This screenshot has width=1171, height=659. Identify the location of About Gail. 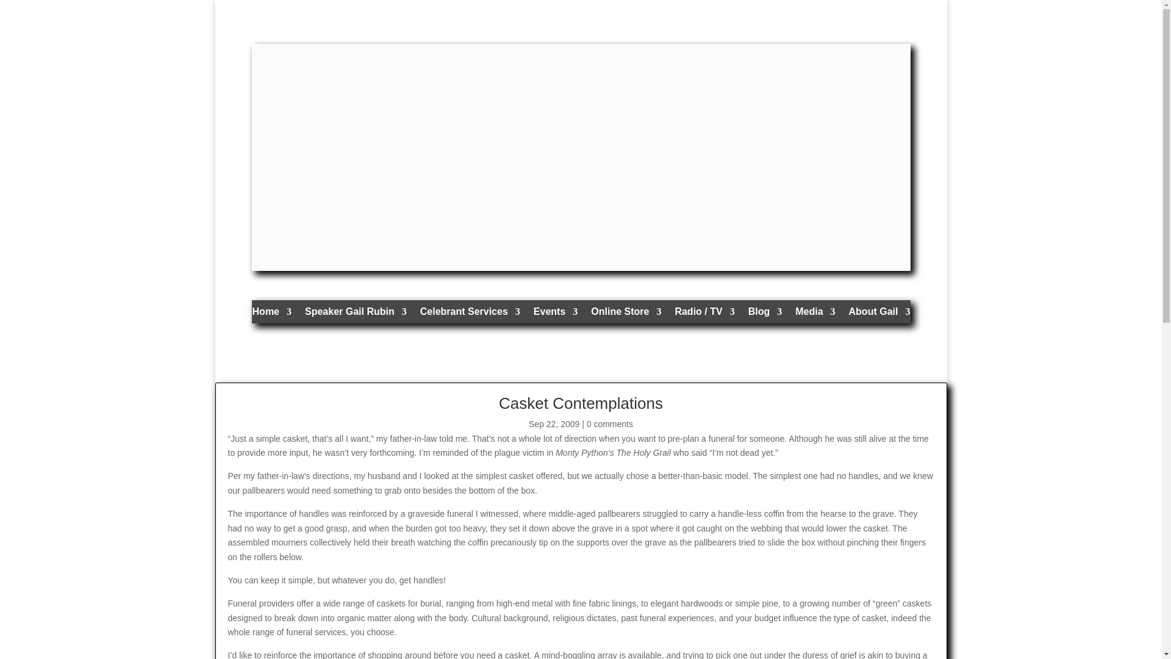
(879, 314).